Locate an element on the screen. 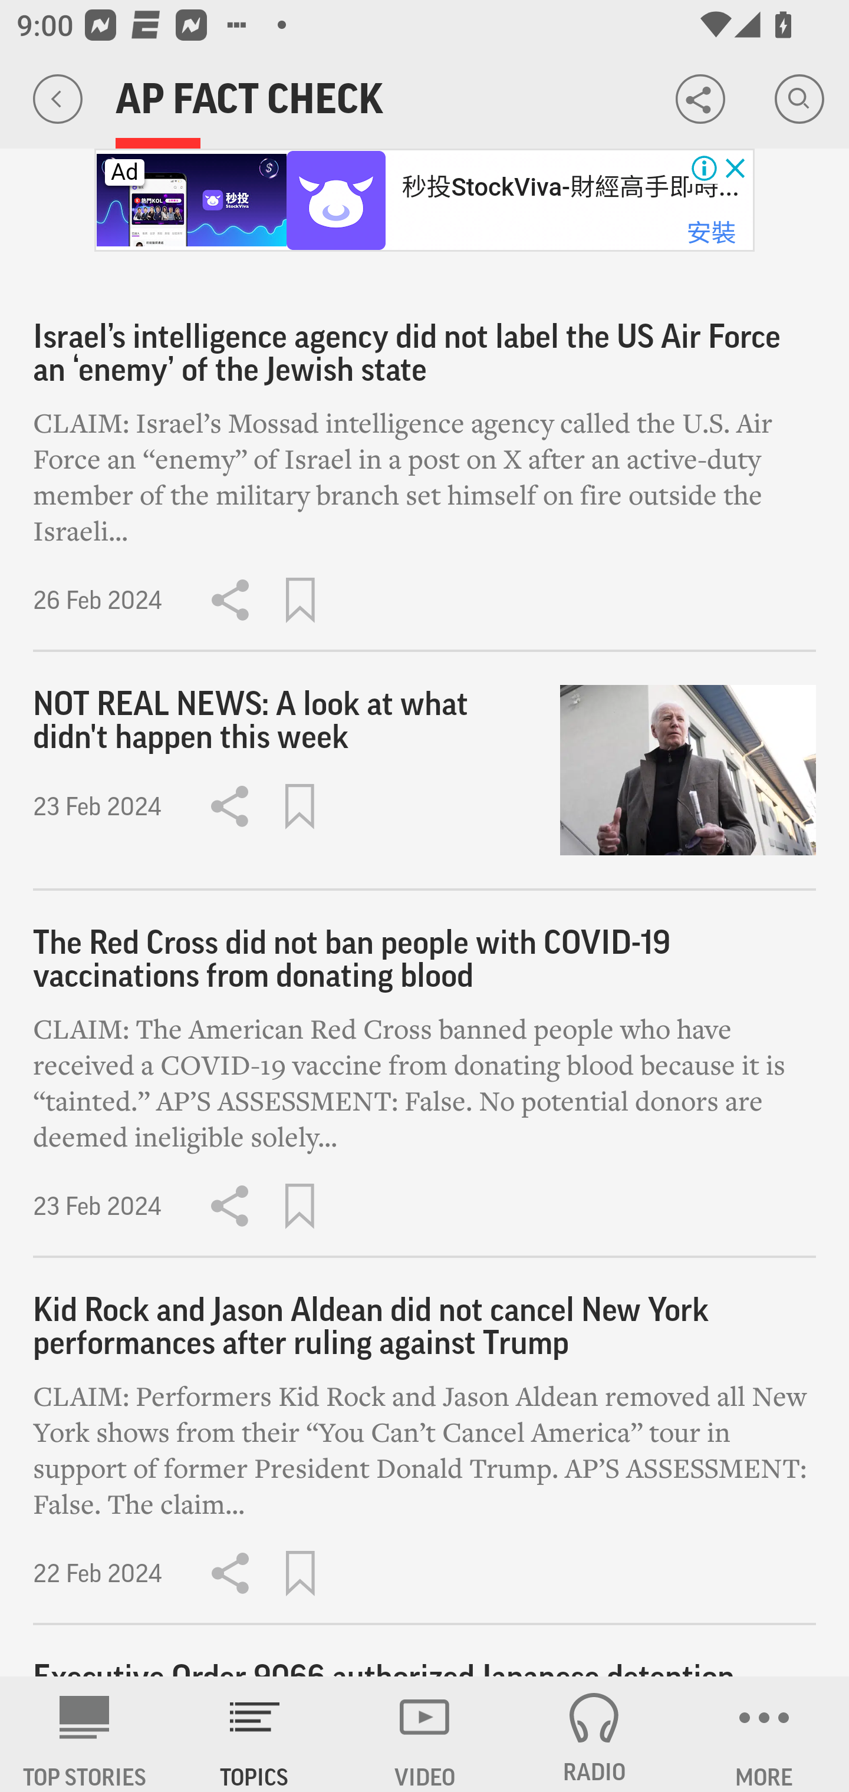 This screenshot has height=1792, width=849. RADIO is located at coordinates (594, 1734).